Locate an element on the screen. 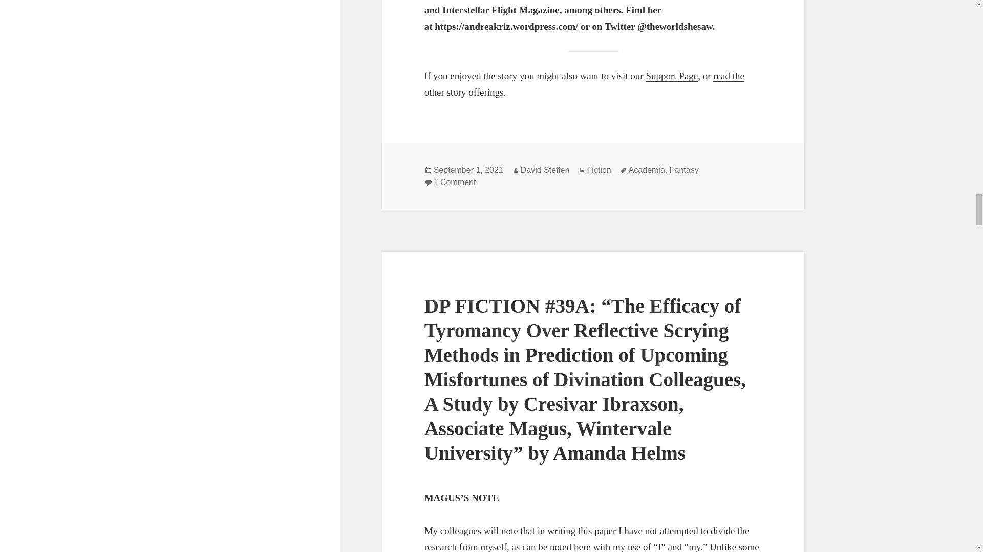 This screenshot has width=983, height=552. Fantasy is located at coordinates (684, 170).